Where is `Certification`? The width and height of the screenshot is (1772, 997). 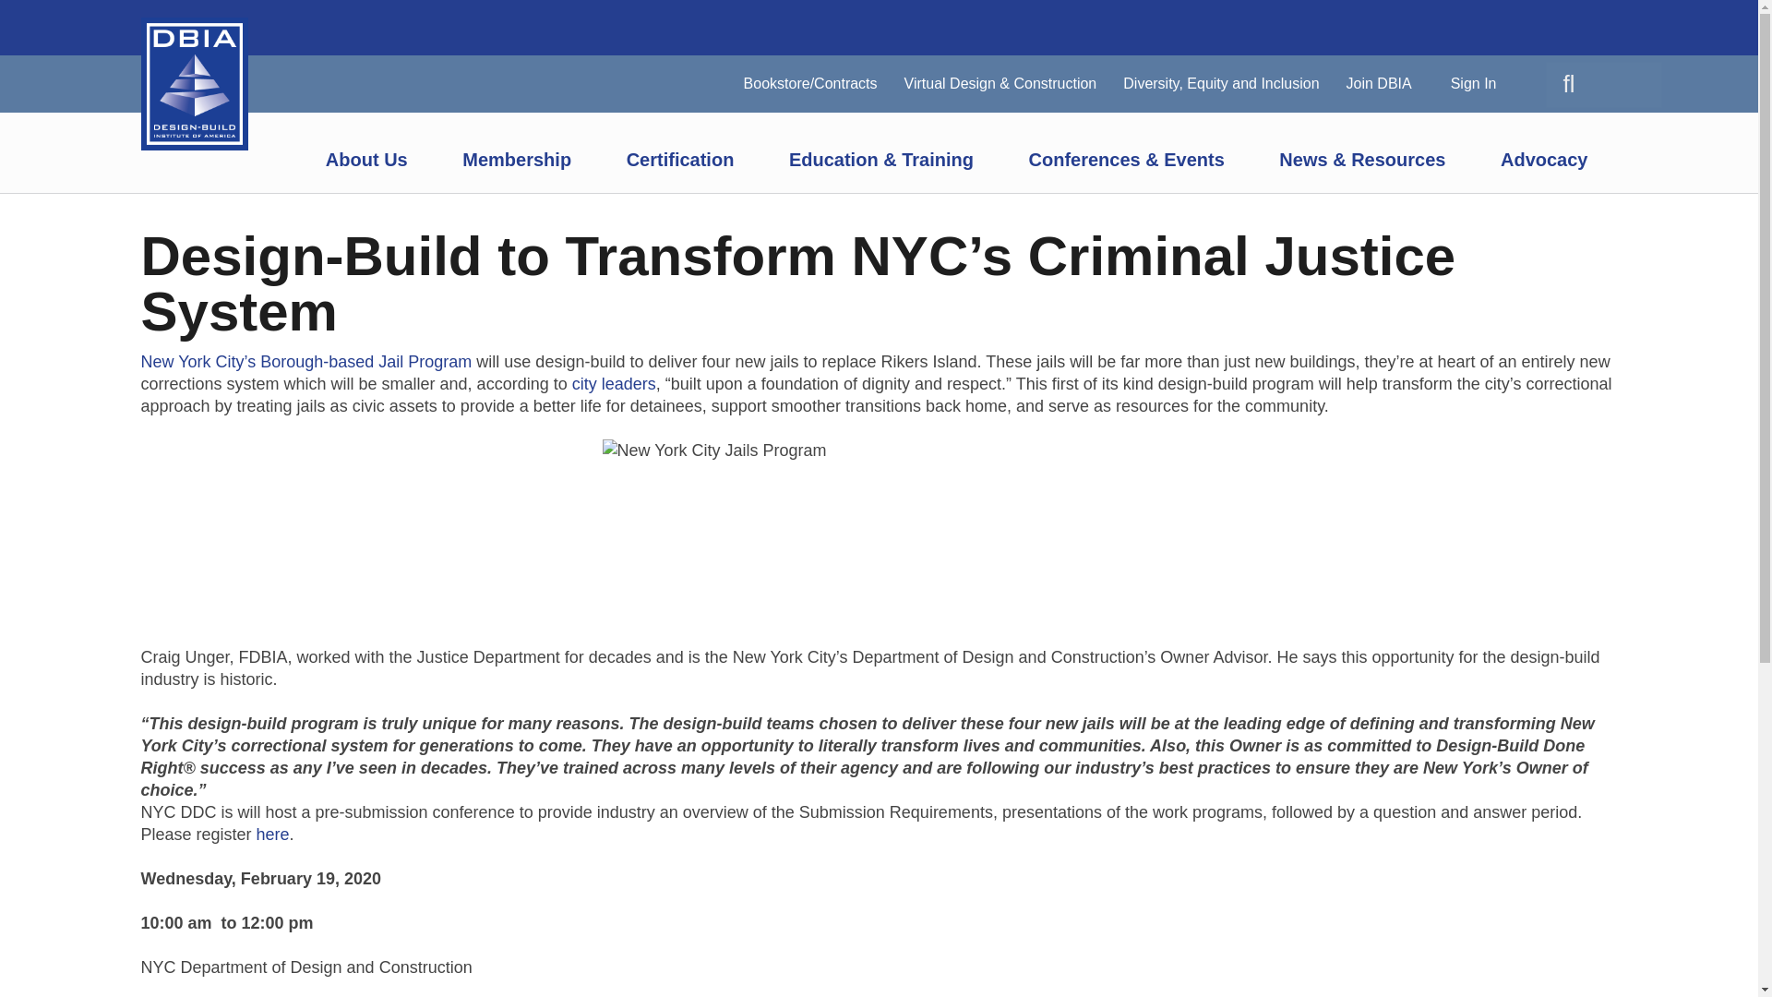 Certification is located at coordinates (652, 160).